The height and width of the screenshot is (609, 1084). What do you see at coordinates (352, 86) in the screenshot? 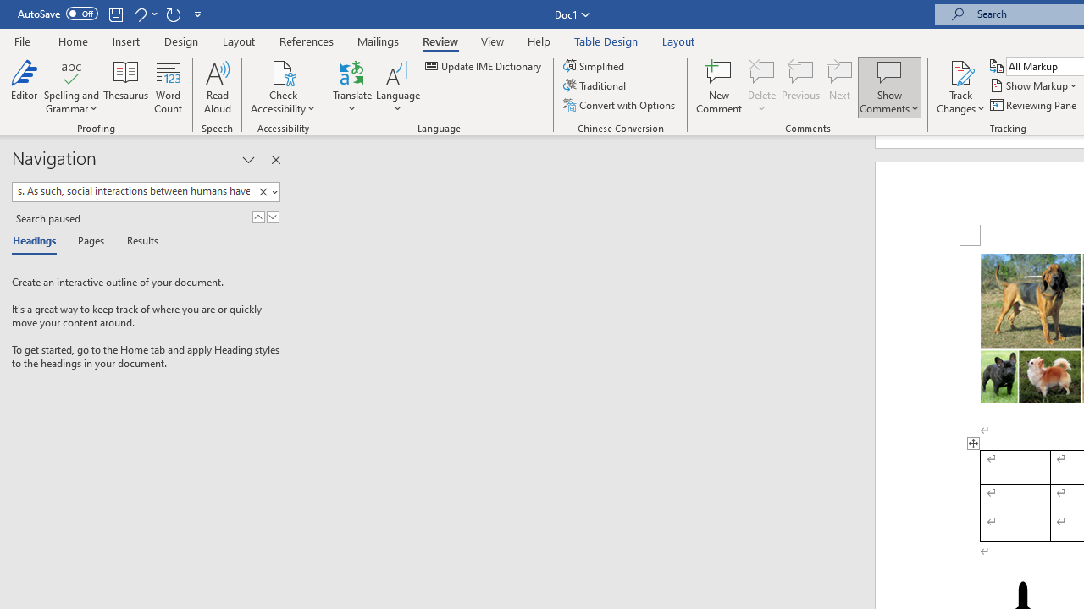
I see `Translate` at bounding box center [352, 86].